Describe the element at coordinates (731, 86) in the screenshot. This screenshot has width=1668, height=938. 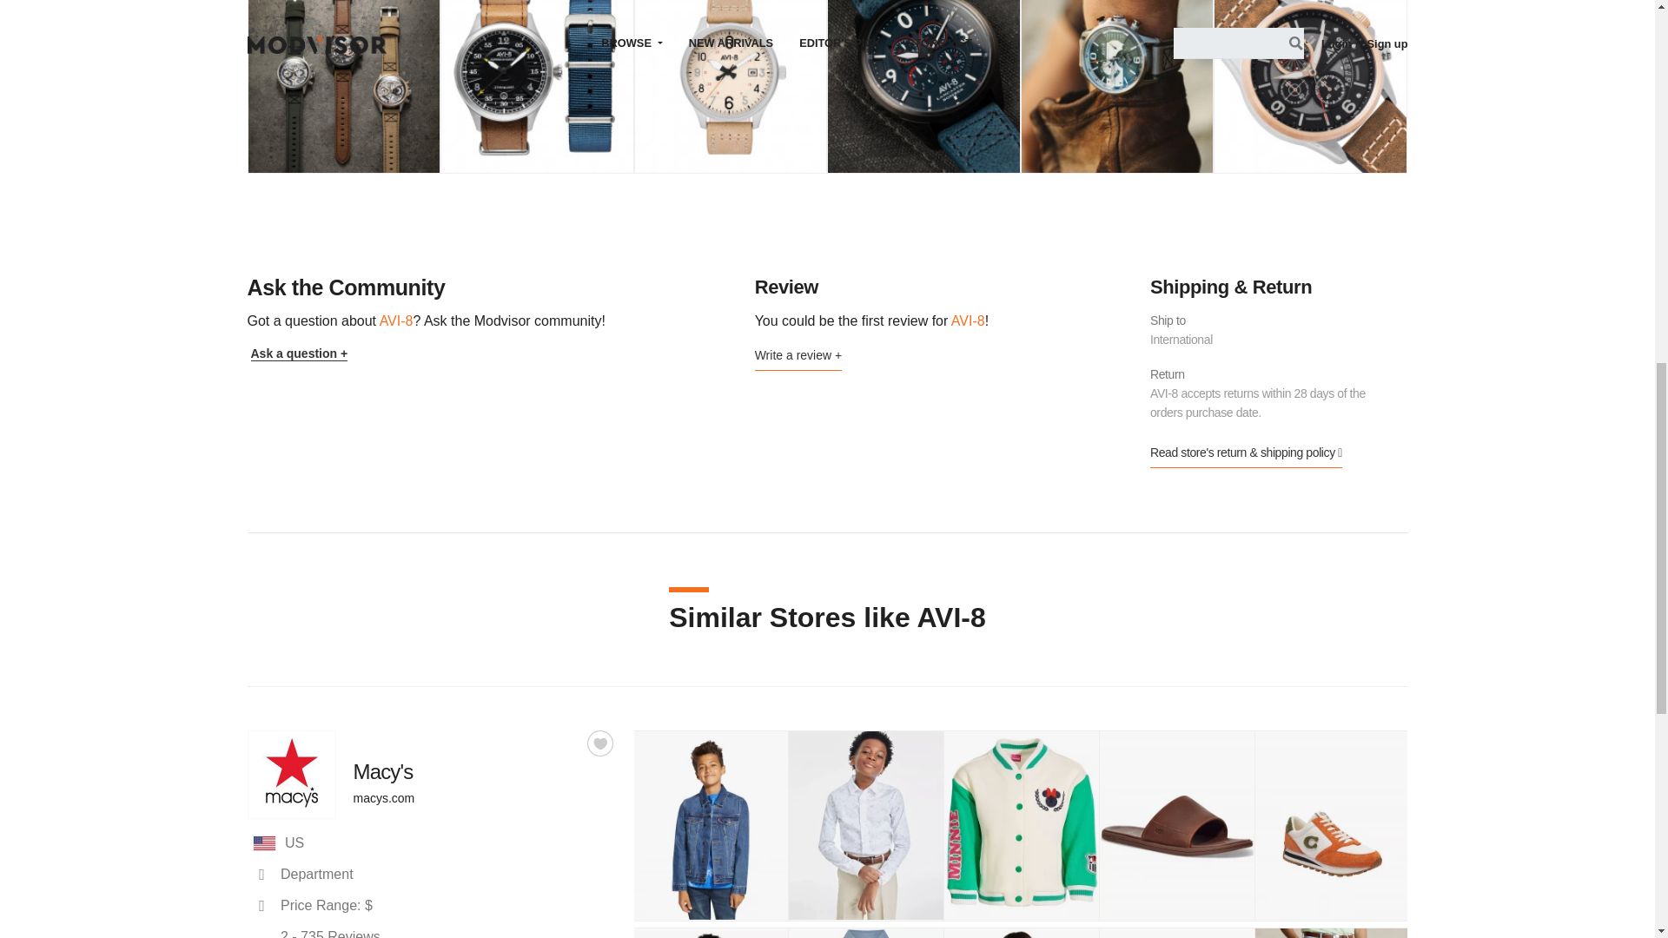
I see `AVI-8` at that location.